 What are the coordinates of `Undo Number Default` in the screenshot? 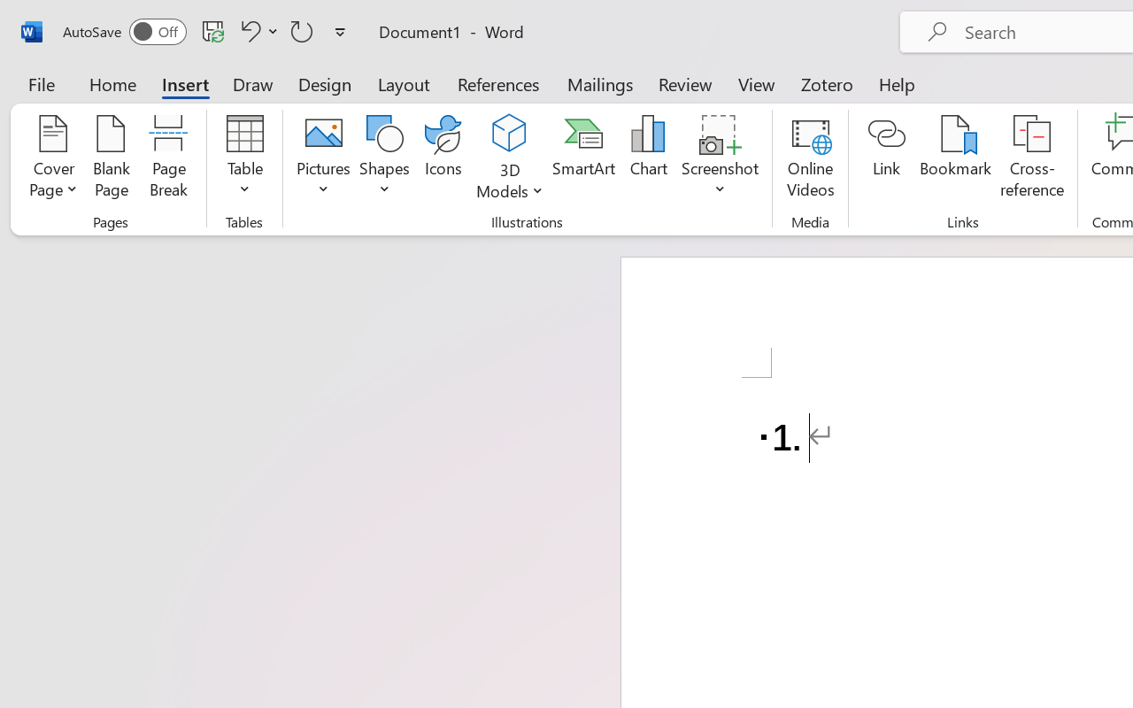 It's located at (257, 31).